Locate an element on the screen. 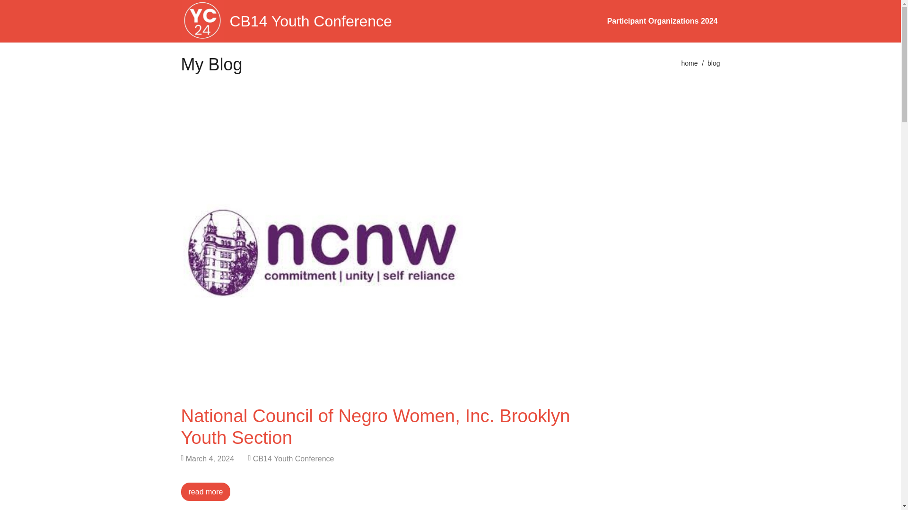  Participant Organizations 2024 is located at coordinates (662, 21).